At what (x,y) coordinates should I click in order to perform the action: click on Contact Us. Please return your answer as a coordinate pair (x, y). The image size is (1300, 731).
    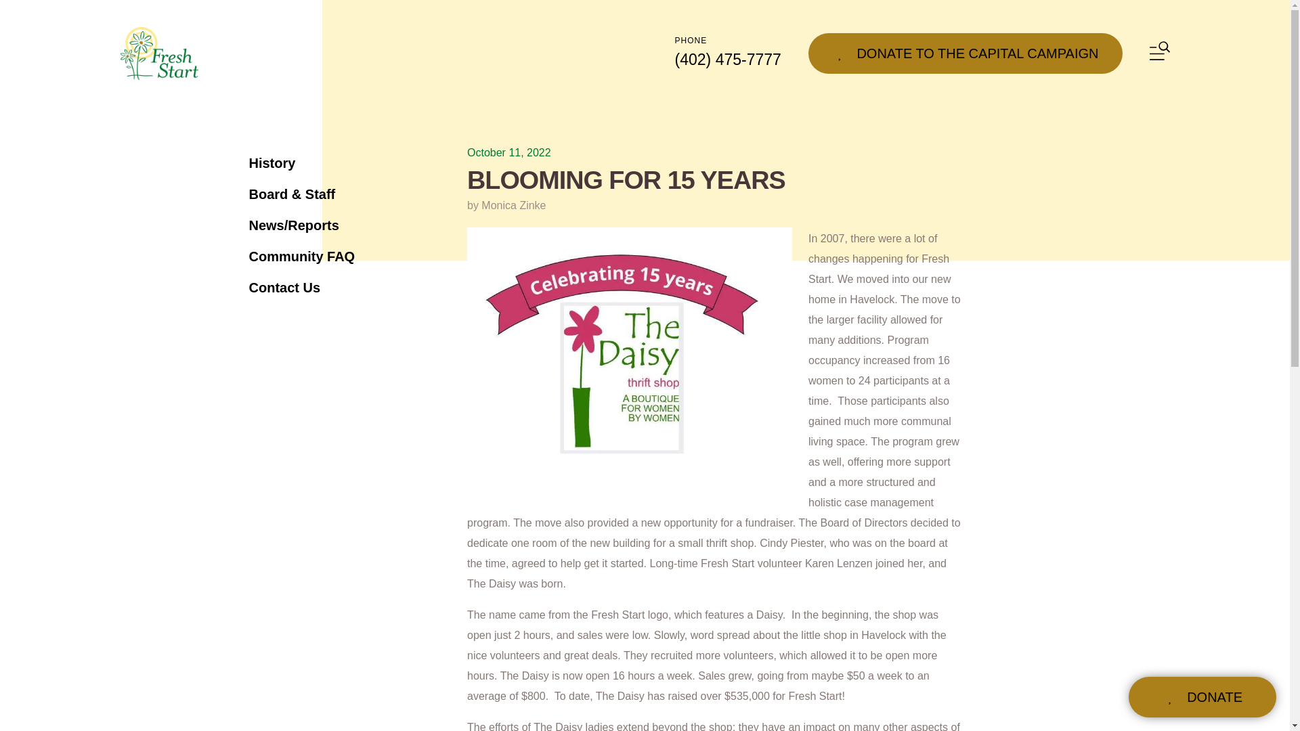
    Looking at the image, I should click on (341, 287).